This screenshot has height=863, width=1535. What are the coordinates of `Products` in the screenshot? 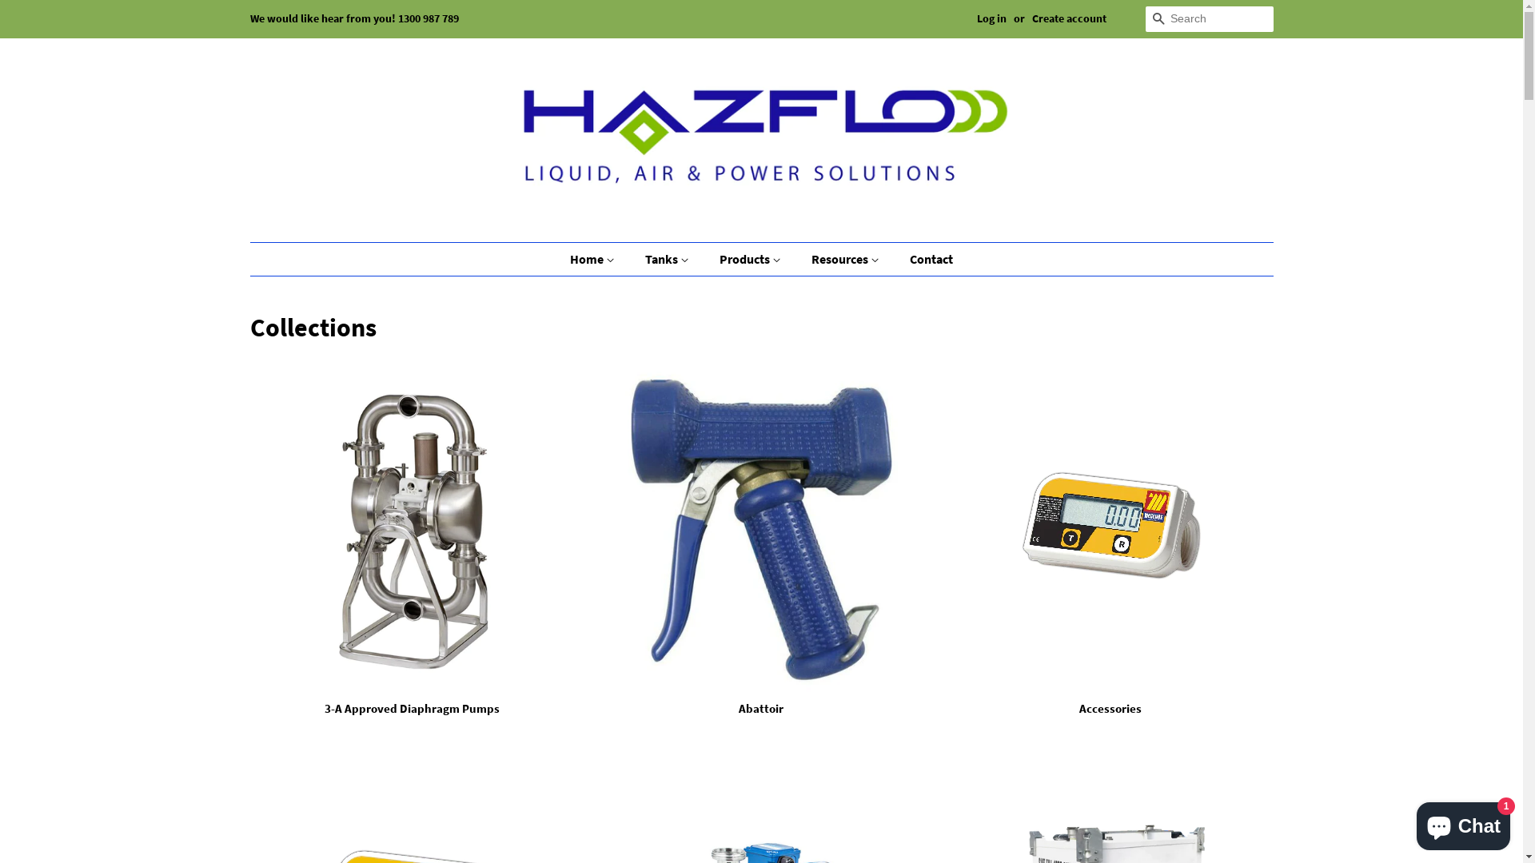 It's located at (752, 259).